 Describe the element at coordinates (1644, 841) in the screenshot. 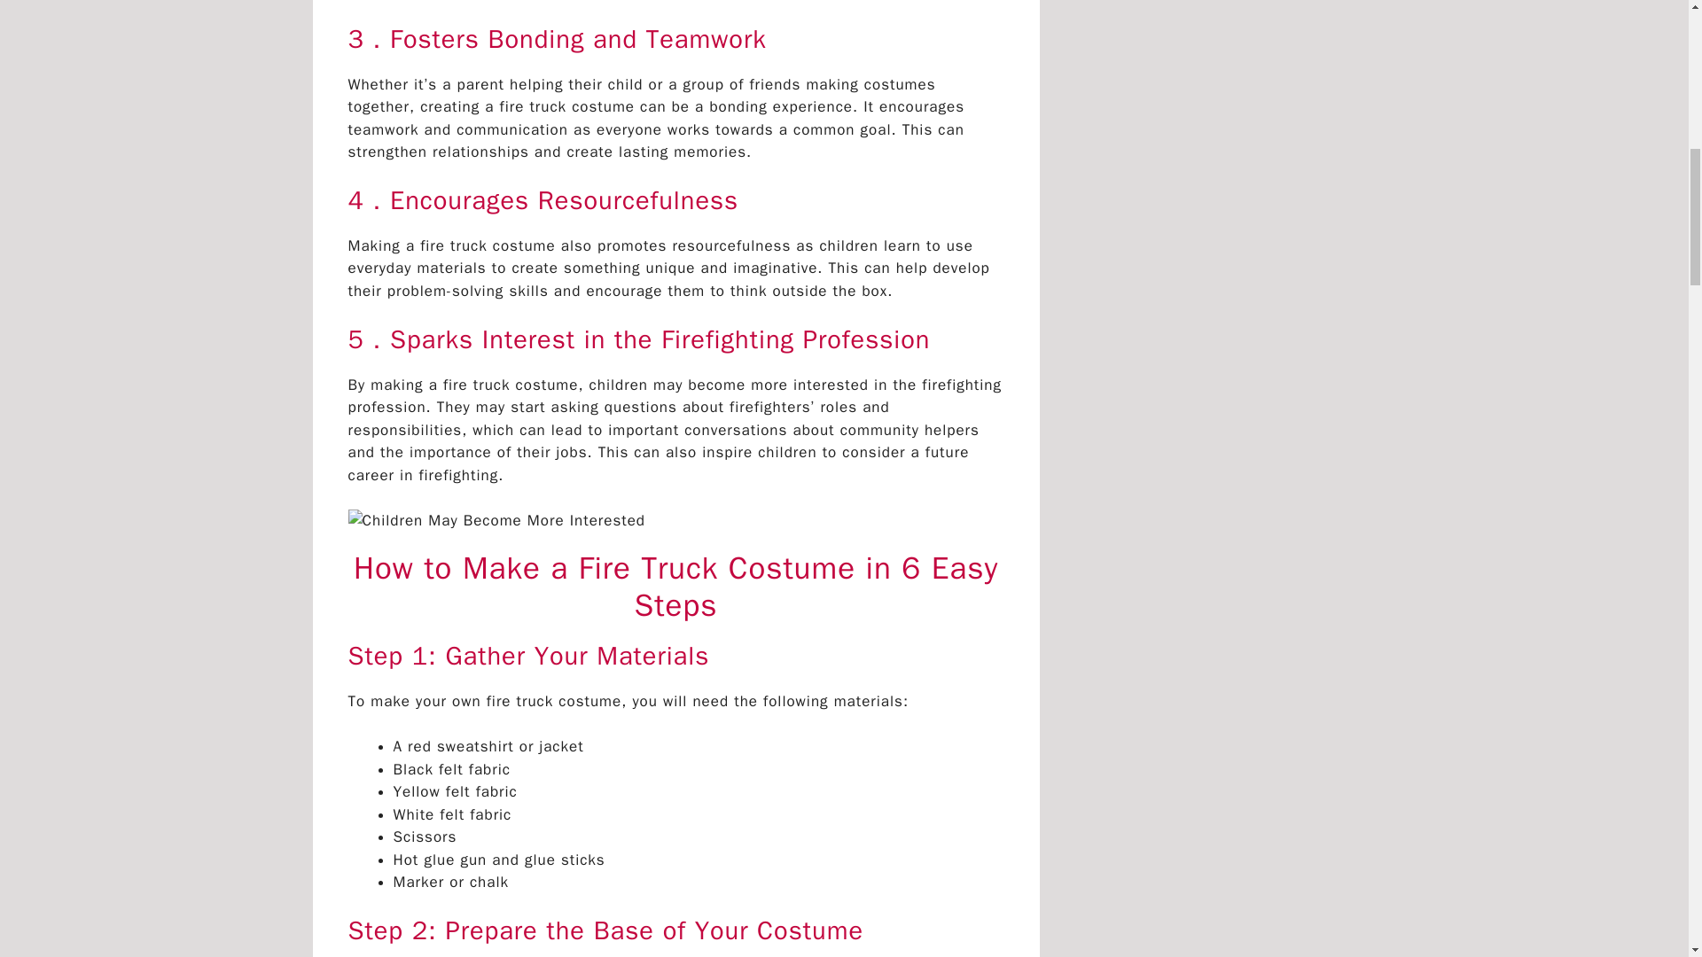

I see `Scroll back to top` at that location.